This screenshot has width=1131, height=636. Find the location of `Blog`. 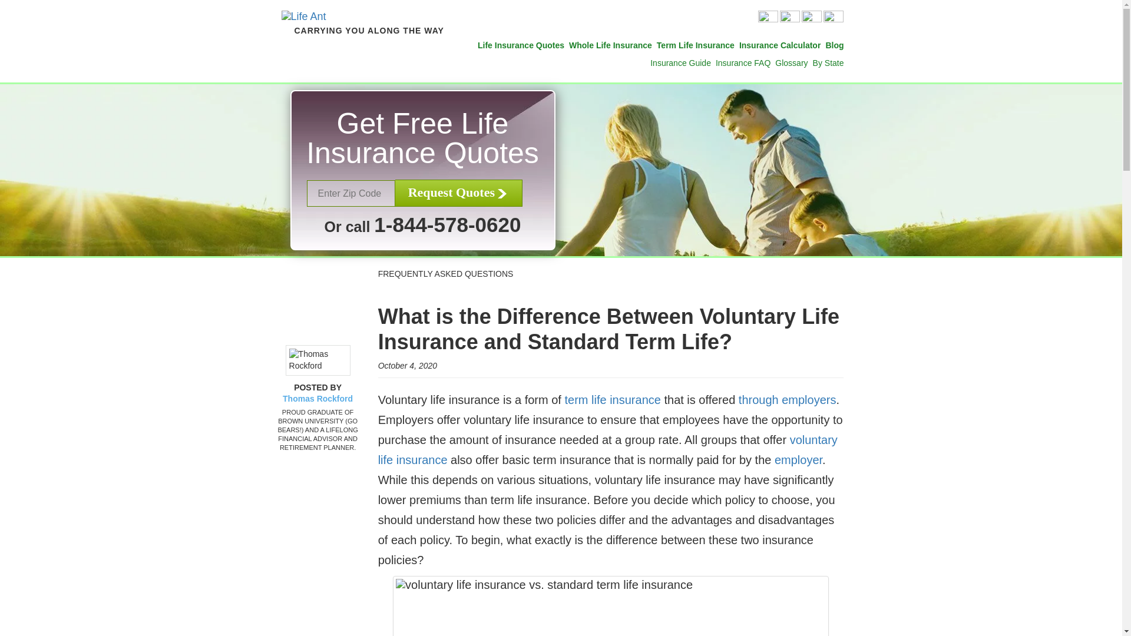

Blog is located at coordinates (834, 45).